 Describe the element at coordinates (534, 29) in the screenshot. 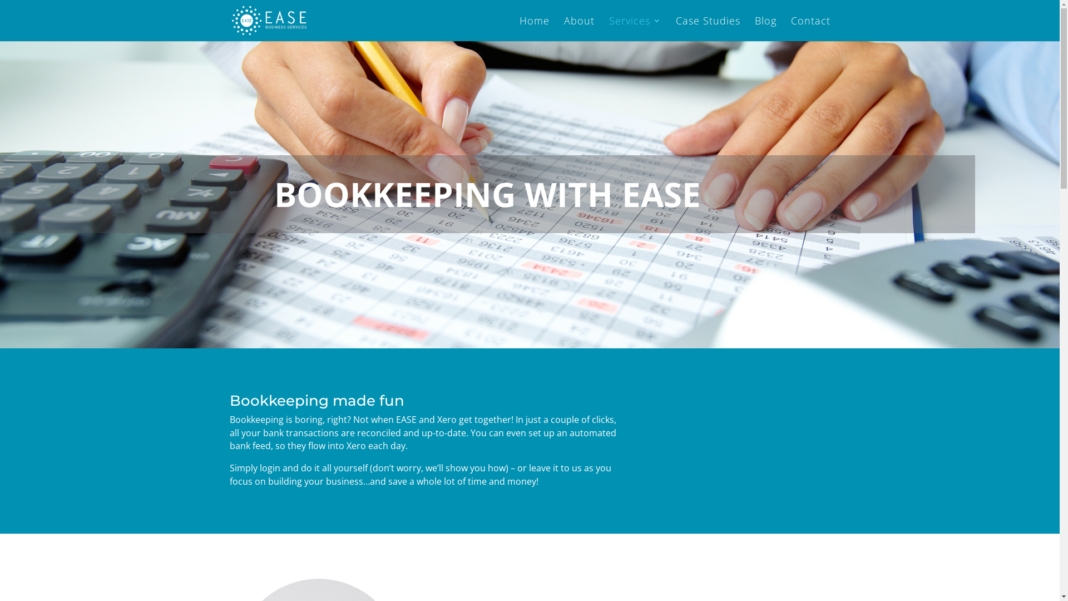

I see `Home` at that location.